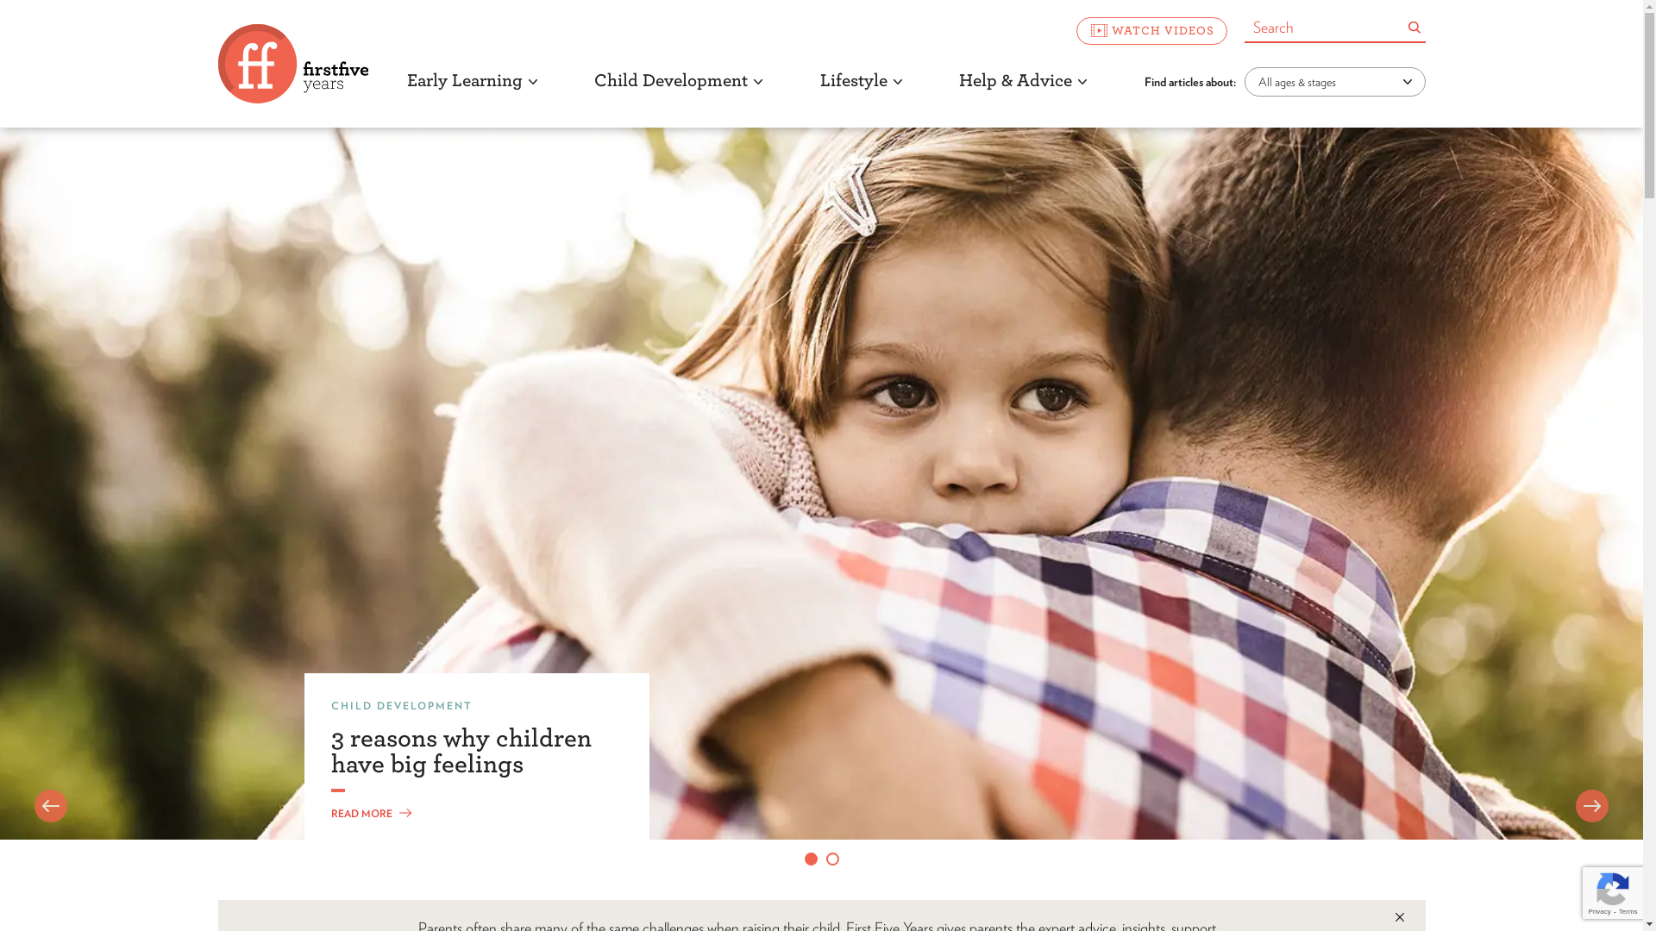 The width and height of the screenshot is (1656, 931). I want to click on Previous, so click(51, 806).